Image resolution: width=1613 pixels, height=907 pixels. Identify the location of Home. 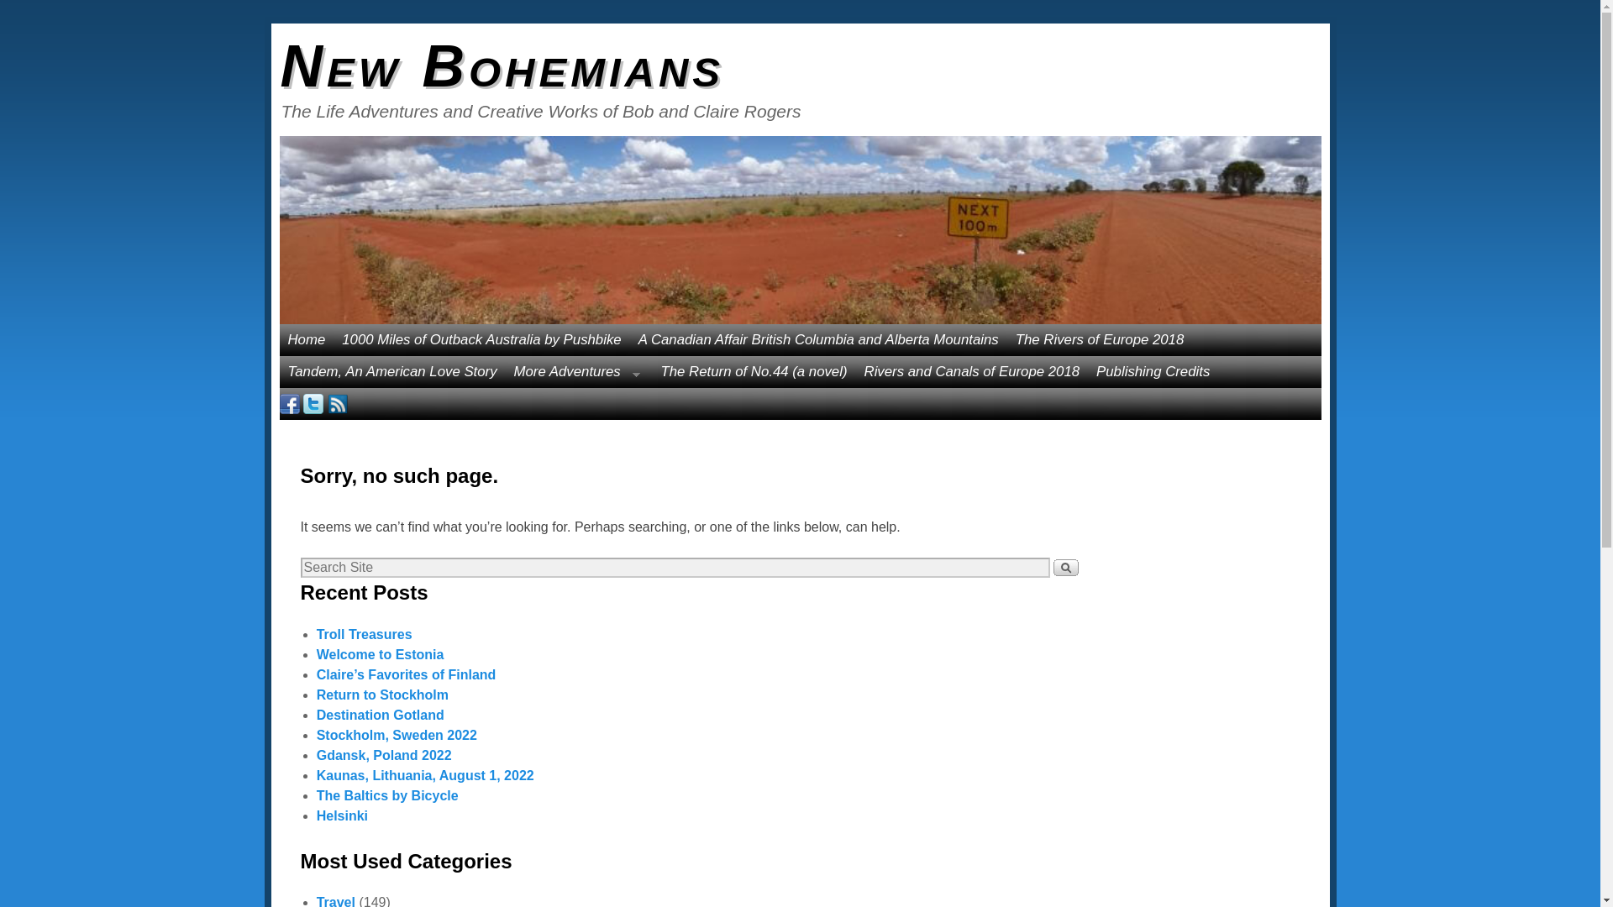
(306, 339).